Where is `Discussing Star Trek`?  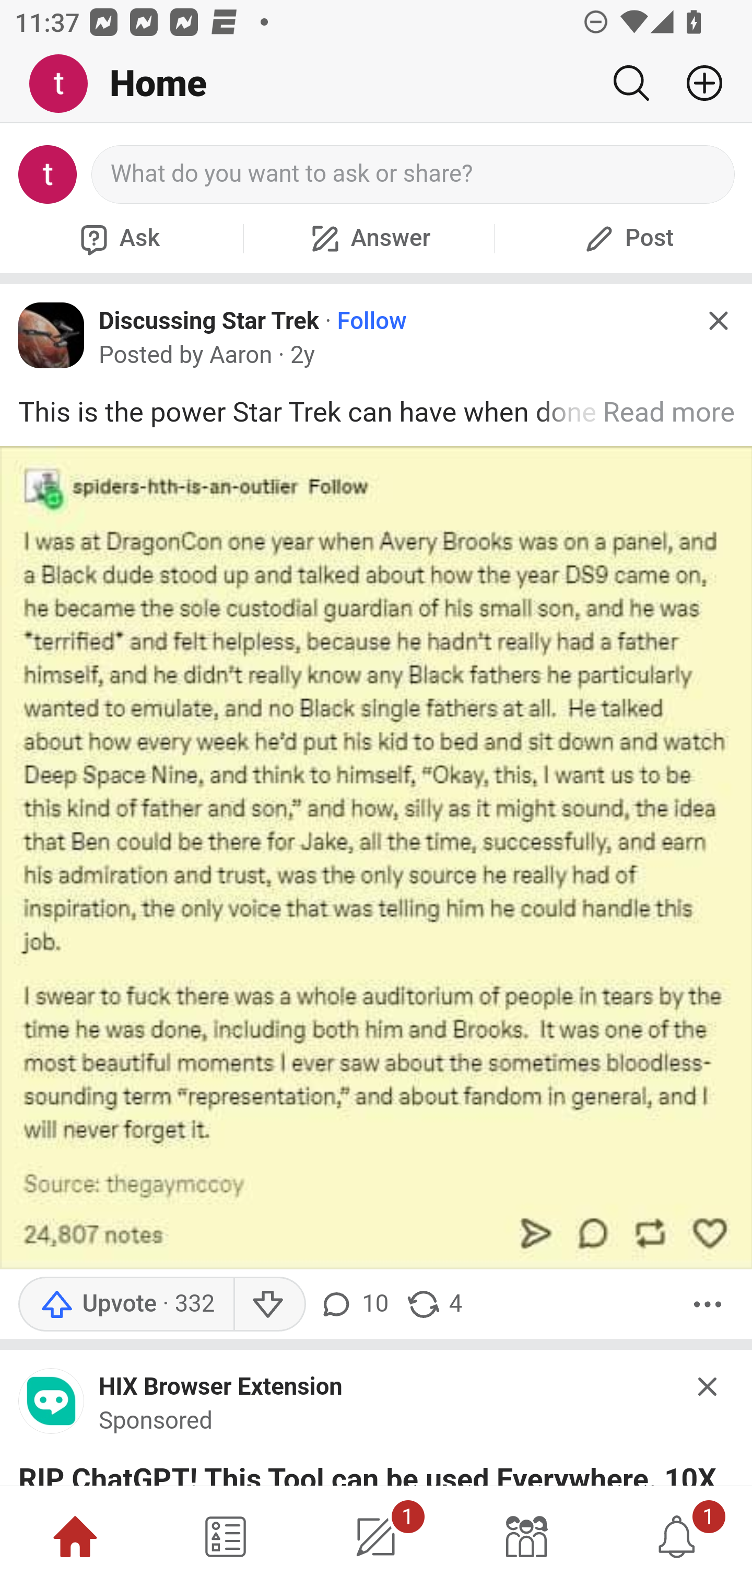 Discussing Star Trek is located at coordinates (209, 320).